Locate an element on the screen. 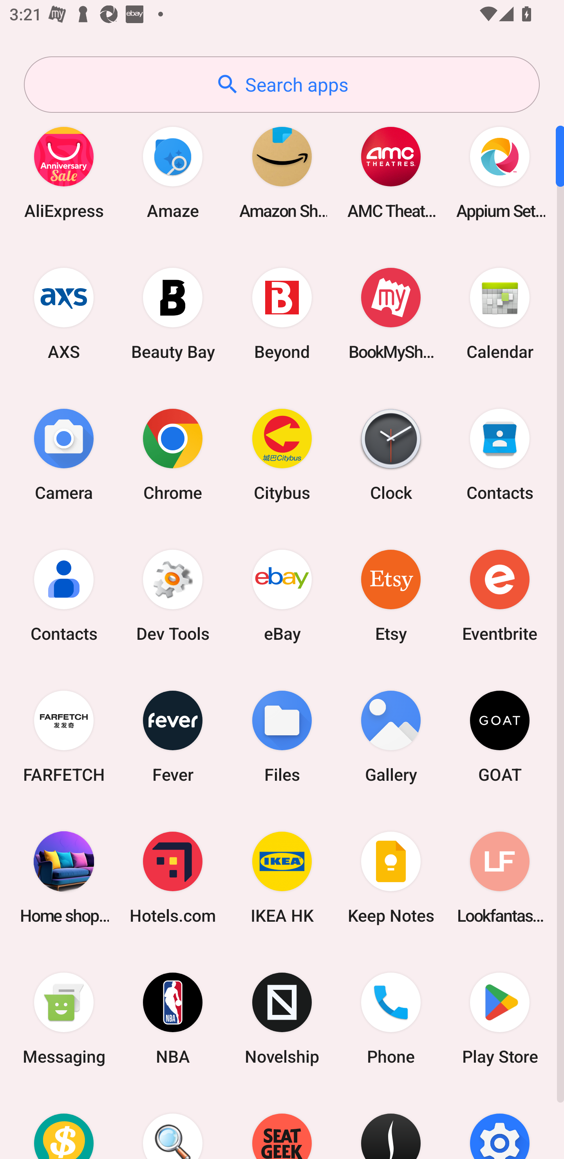 The height and width of the screenshot is (1159, 564). BookMyShow is located at coordinates (391, 313).